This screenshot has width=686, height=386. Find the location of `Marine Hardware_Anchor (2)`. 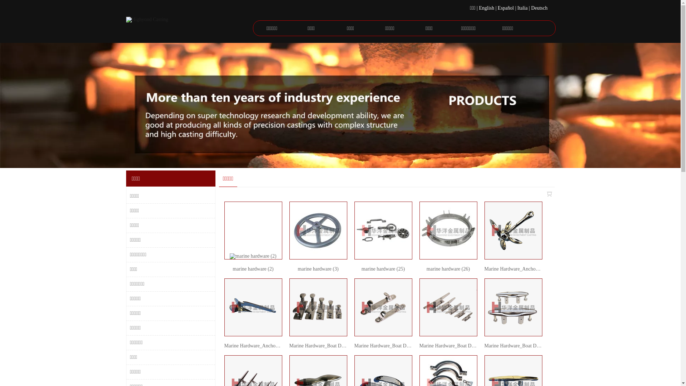

Marine Hardware_Anchor (2) is located at coordinates (254, 346).